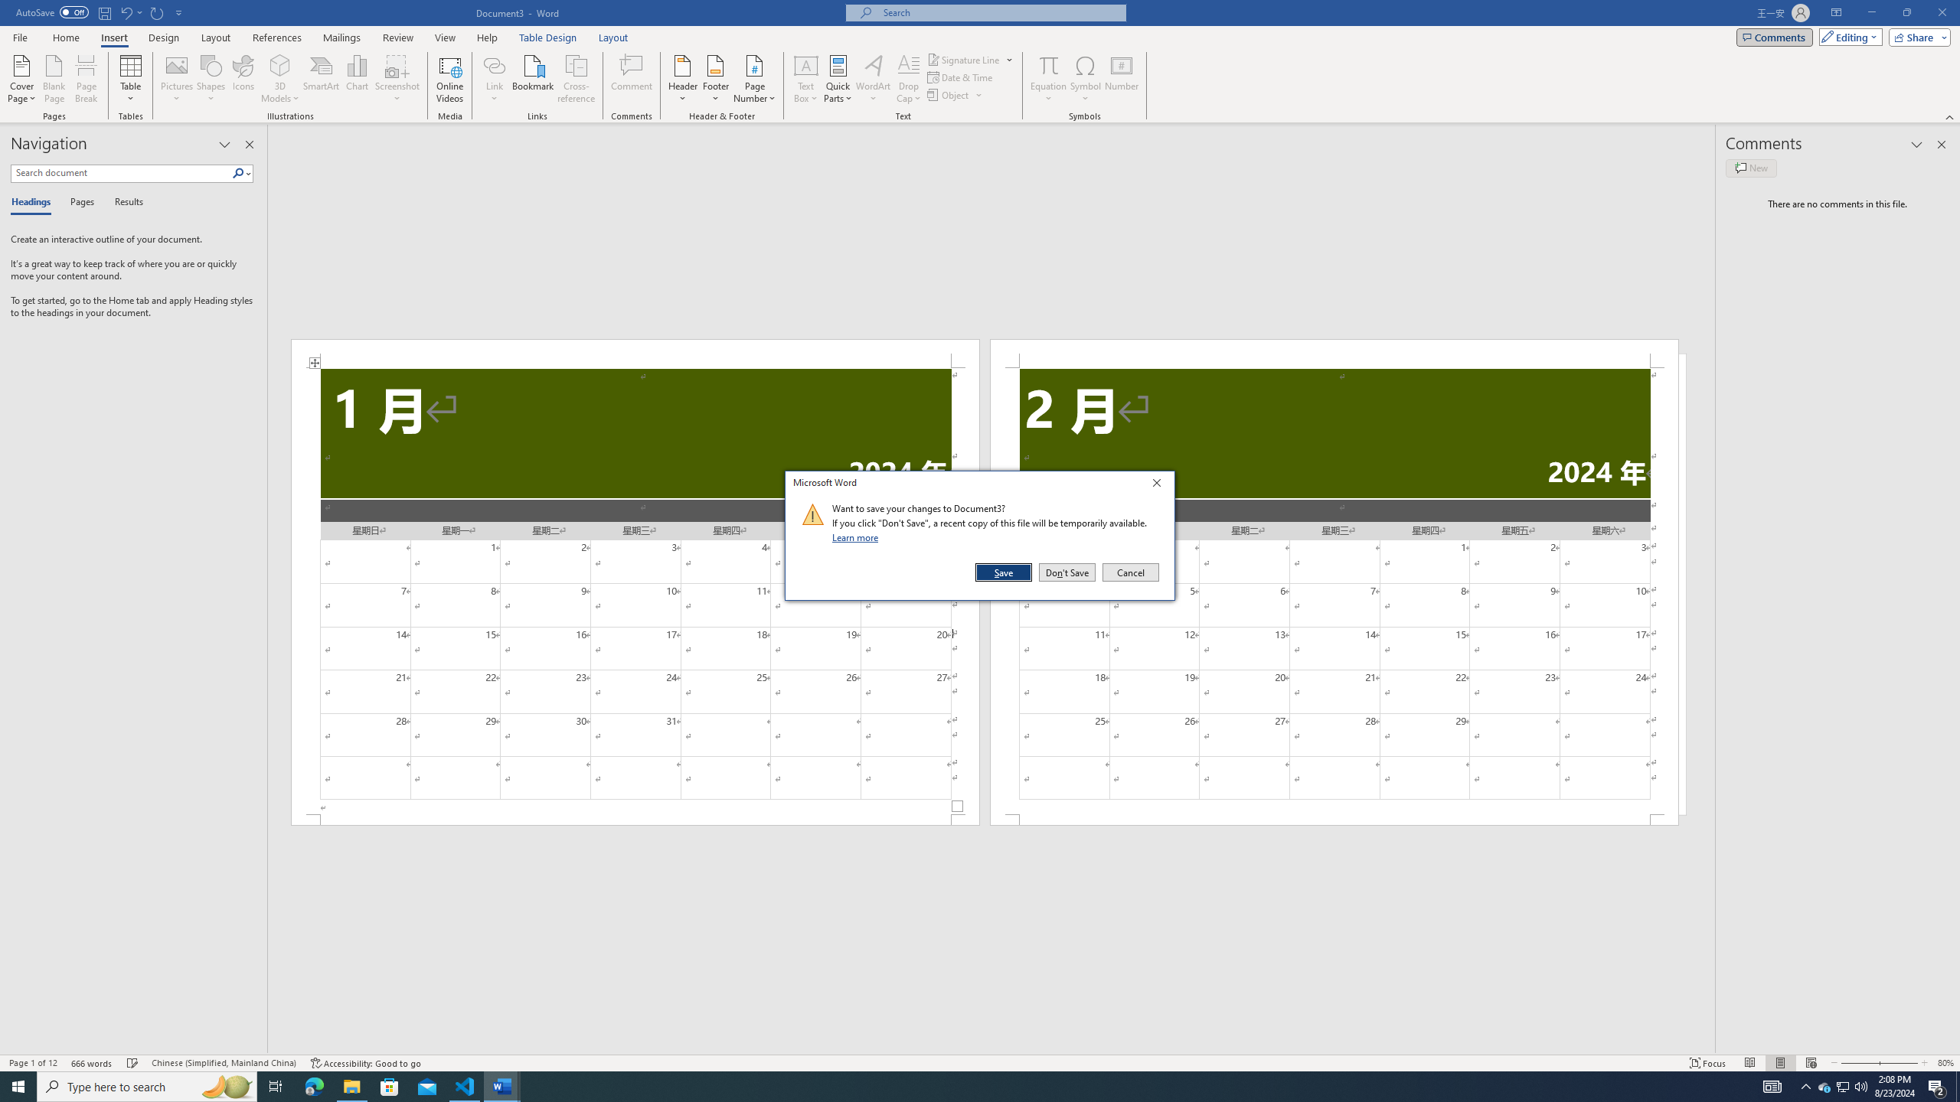 This screenshot has width=1960, height=1102. Describe the element at coordinates (1906, 13) in the screenshot. I see `Restore Down` at that location.